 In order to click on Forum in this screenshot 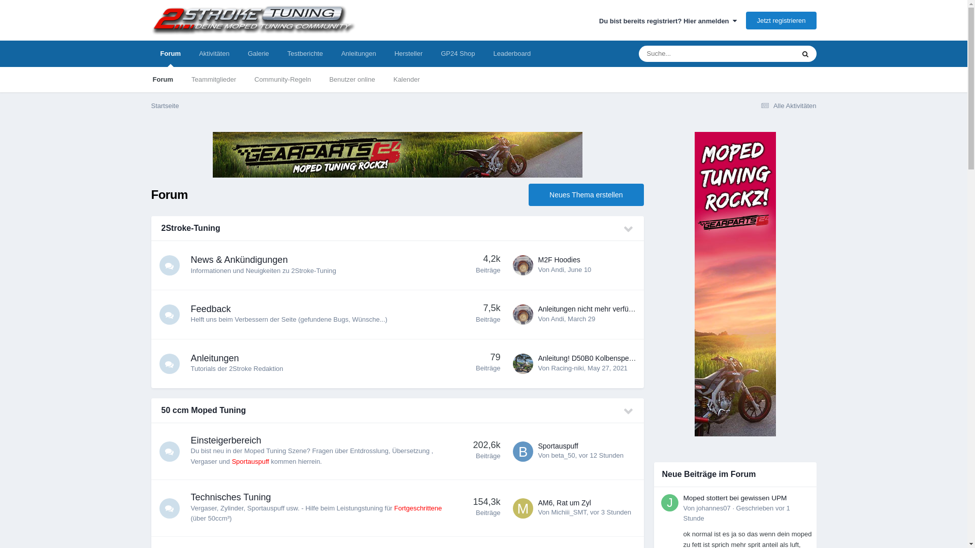, I will do `click(171, 54)`.